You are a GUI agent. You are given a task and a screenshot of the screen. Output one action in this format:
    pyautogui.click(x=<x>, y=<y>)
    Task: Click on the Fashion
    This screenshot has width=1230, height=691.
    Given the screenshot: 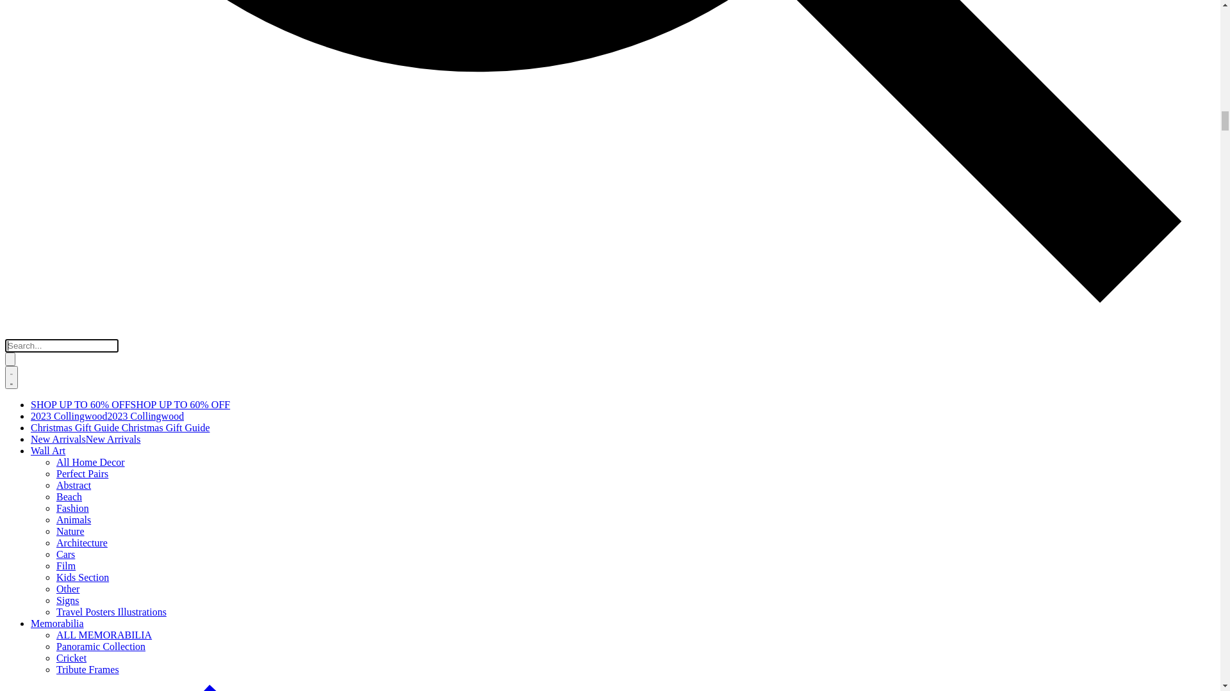 What is the action you would take?
    pyautogui.click(x=22, y=141)
    